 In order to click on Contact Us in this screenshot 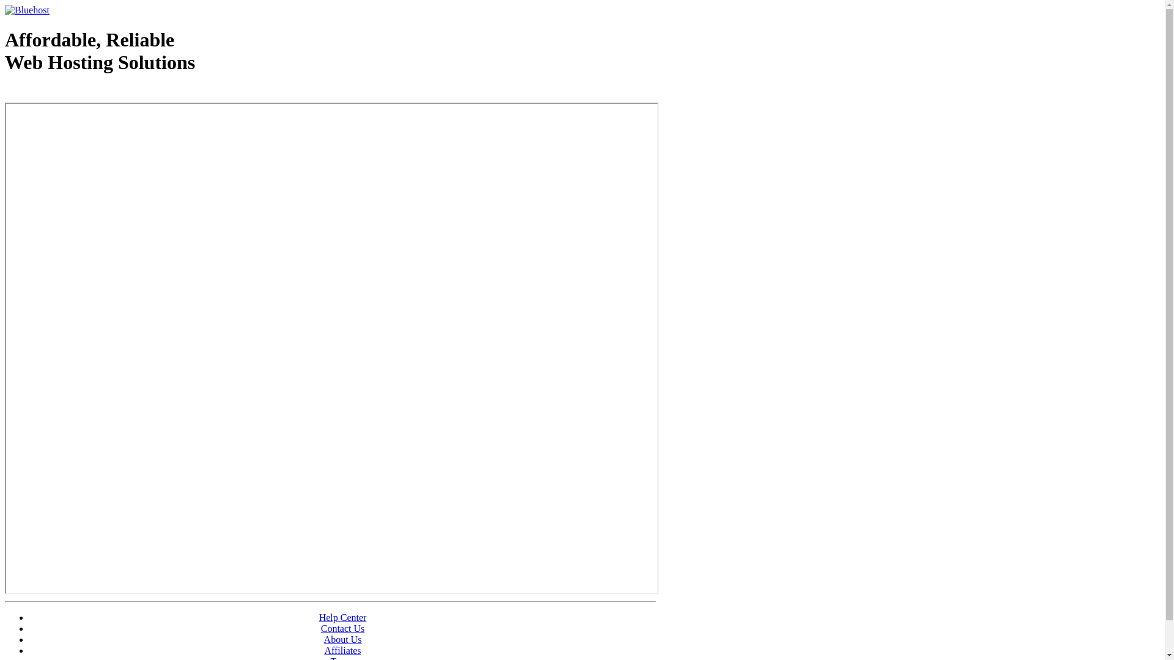, I will do `click(343, 628)`.